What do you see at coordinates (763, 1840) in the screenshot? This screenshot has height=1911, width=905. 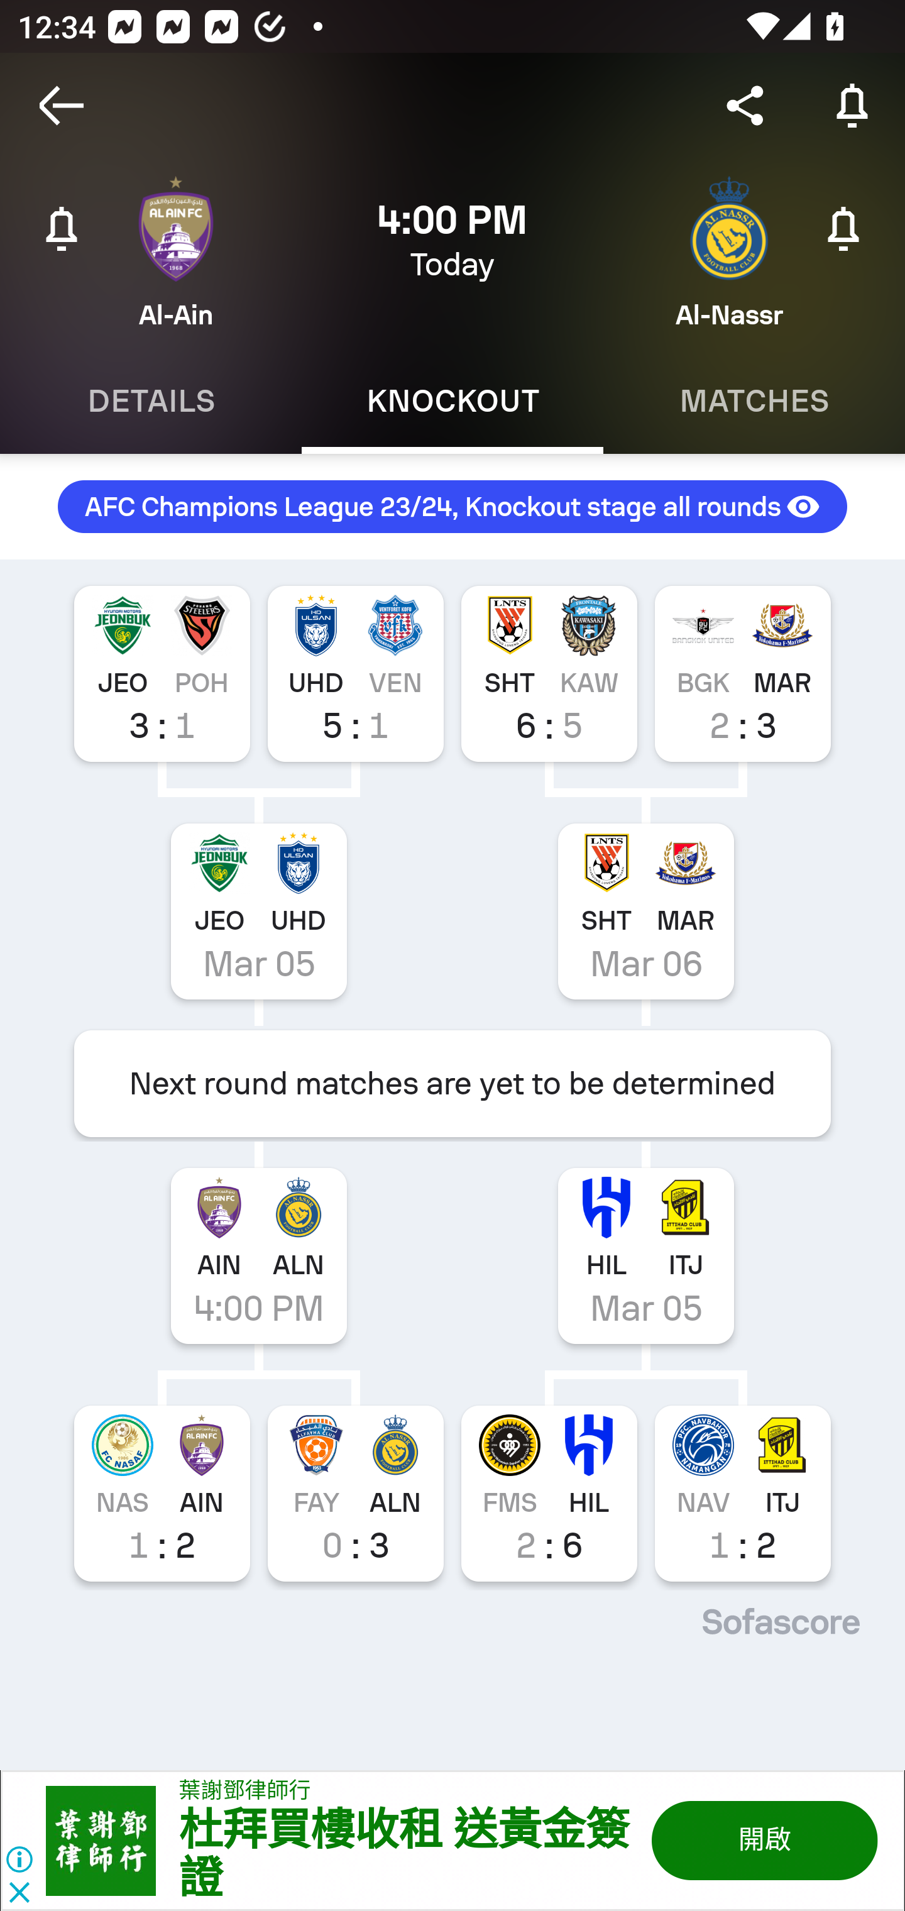 I see `開啟` at bounding box center [763, 1840].